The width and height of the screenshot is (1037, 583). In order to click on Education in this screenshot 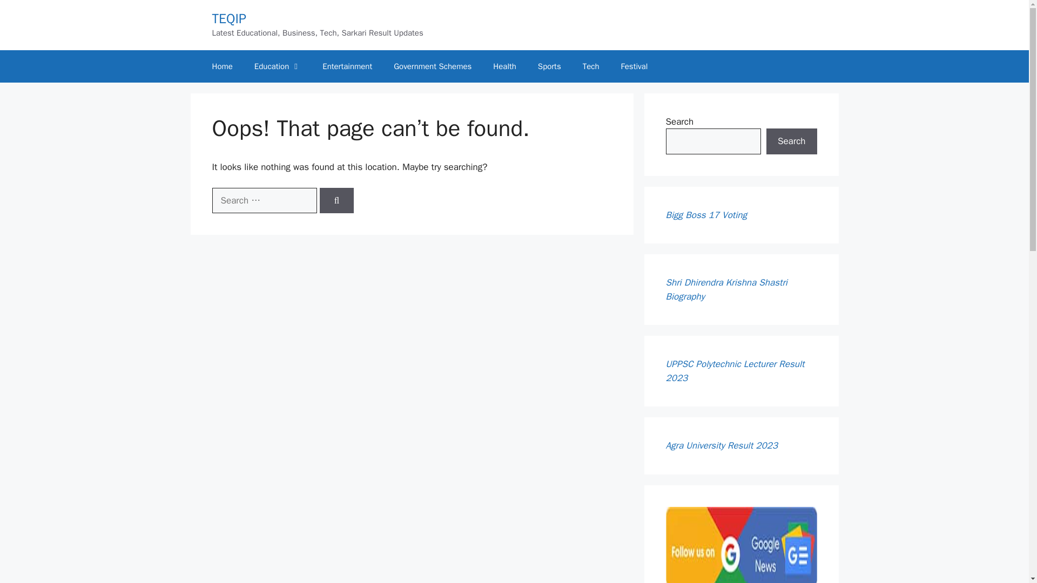, I will do `click(278, 66)`.